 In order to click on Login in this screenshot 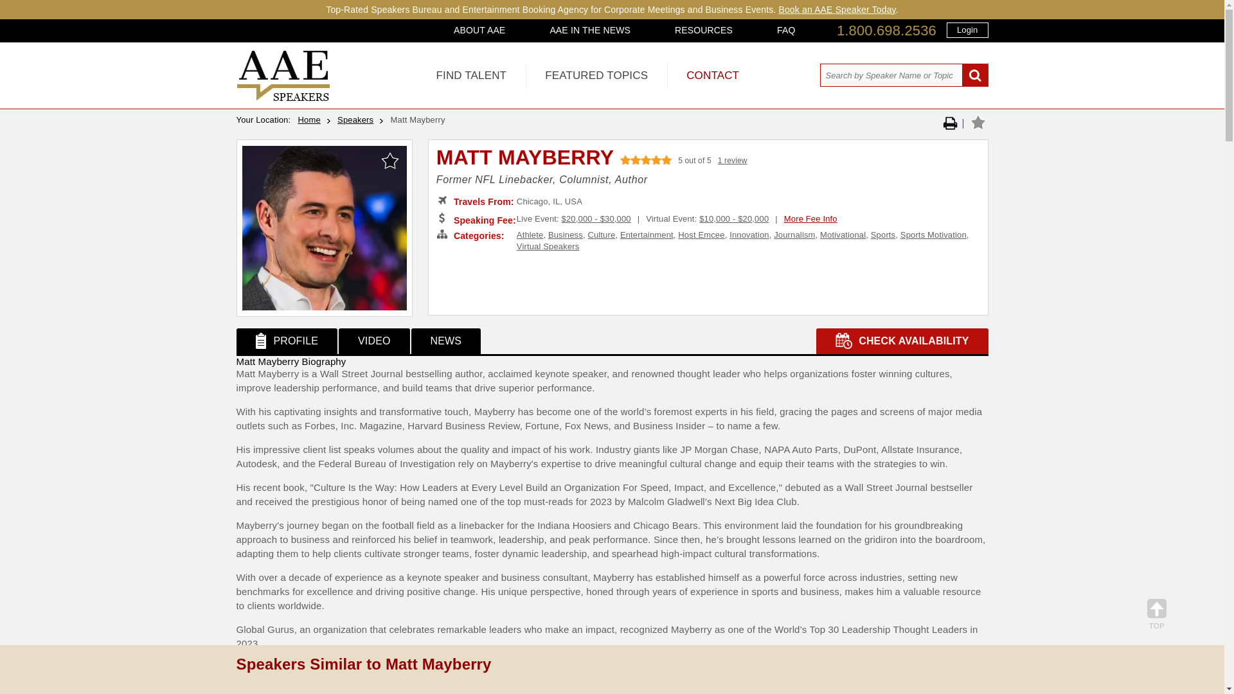, I will do `click(967, 30)`.